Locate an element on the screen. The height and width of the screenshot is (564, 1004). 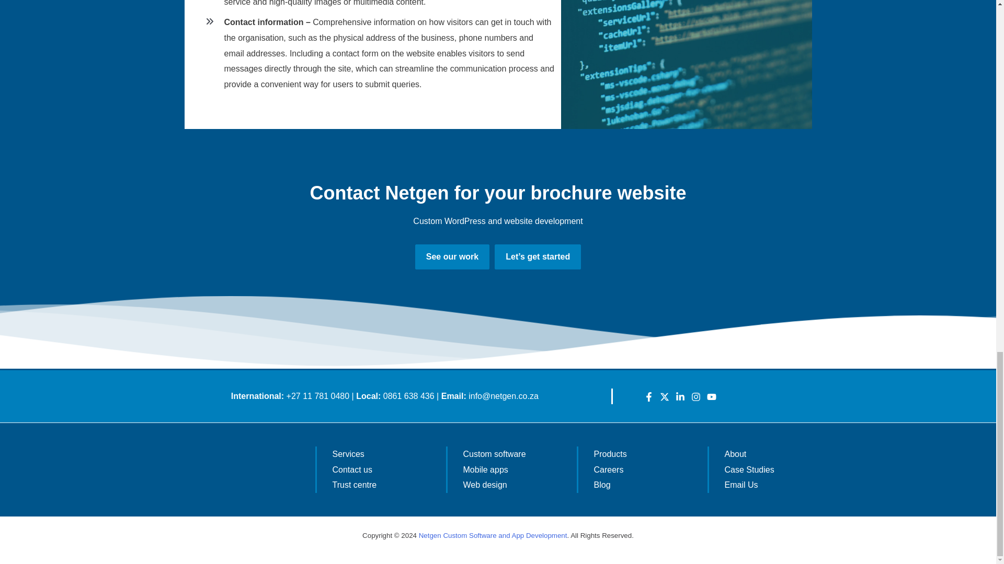
0861 638 436 is located at coordinates (409, 396).